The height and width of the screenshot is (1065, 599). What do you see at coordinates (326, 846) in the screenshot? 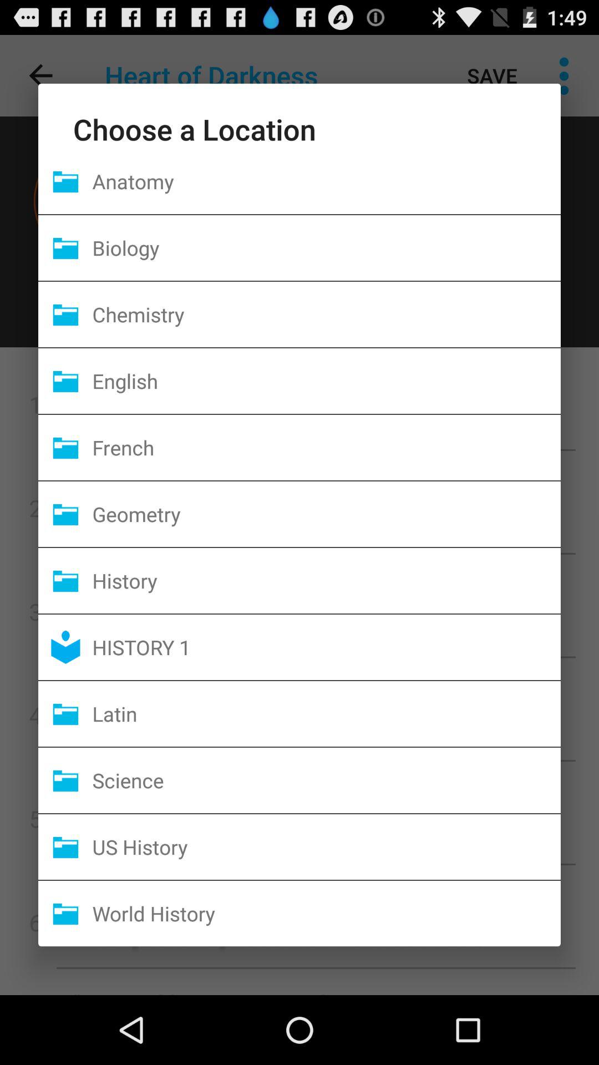
I see `turn on the us history item` at bounding box center [326, 846].